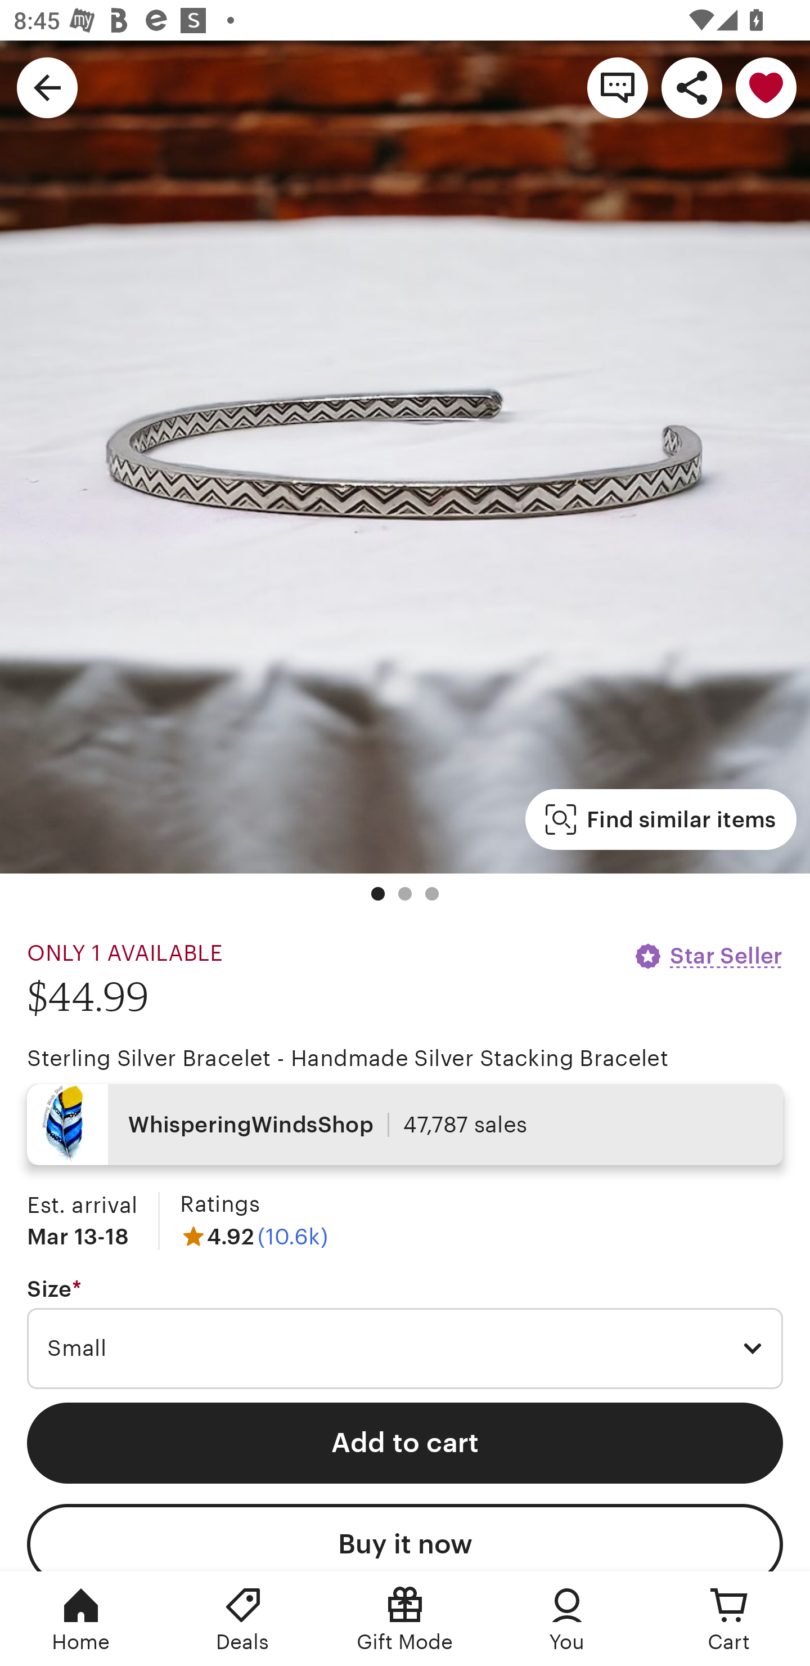 This screenshot has height=1666, width=810. What do you see at coordinates (243, 1619) in the screenshot?
I see `Deals` at bounding box center [243, 1619].